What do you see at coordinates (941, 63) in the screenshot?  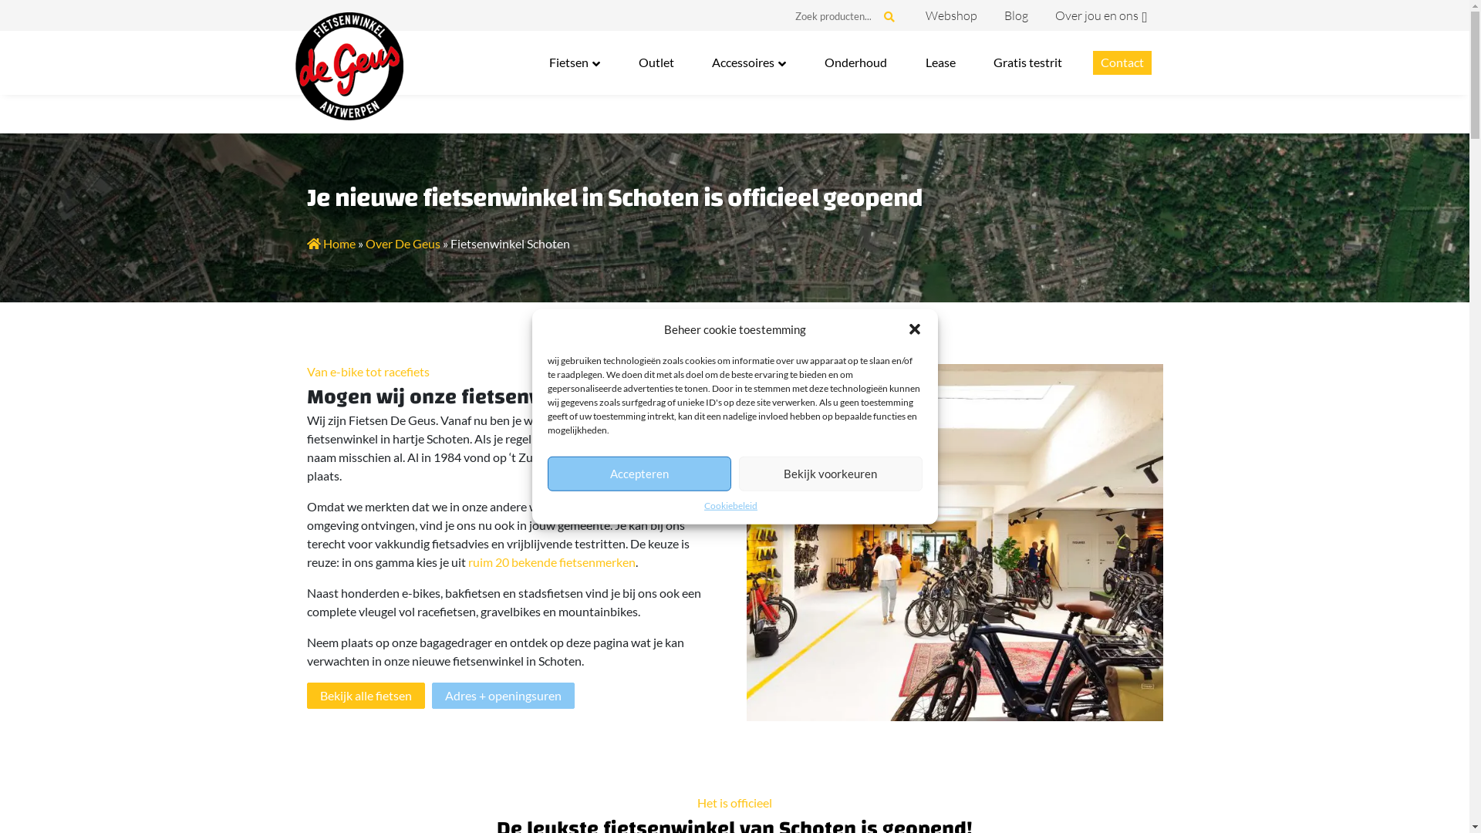 I see `Lease` at bounding box center [941, 63].